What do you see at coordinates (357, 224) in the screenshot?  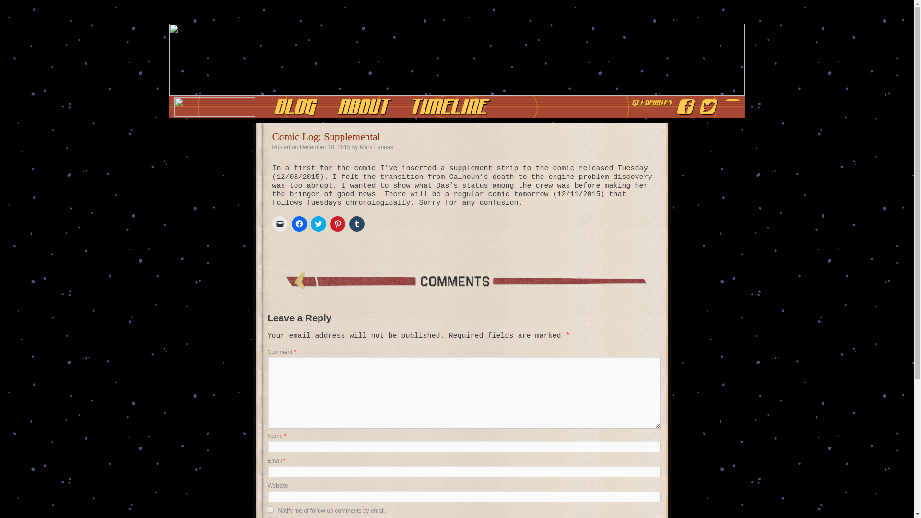 I see `Click to share on Tumblr` at bounding box center [357, 224].